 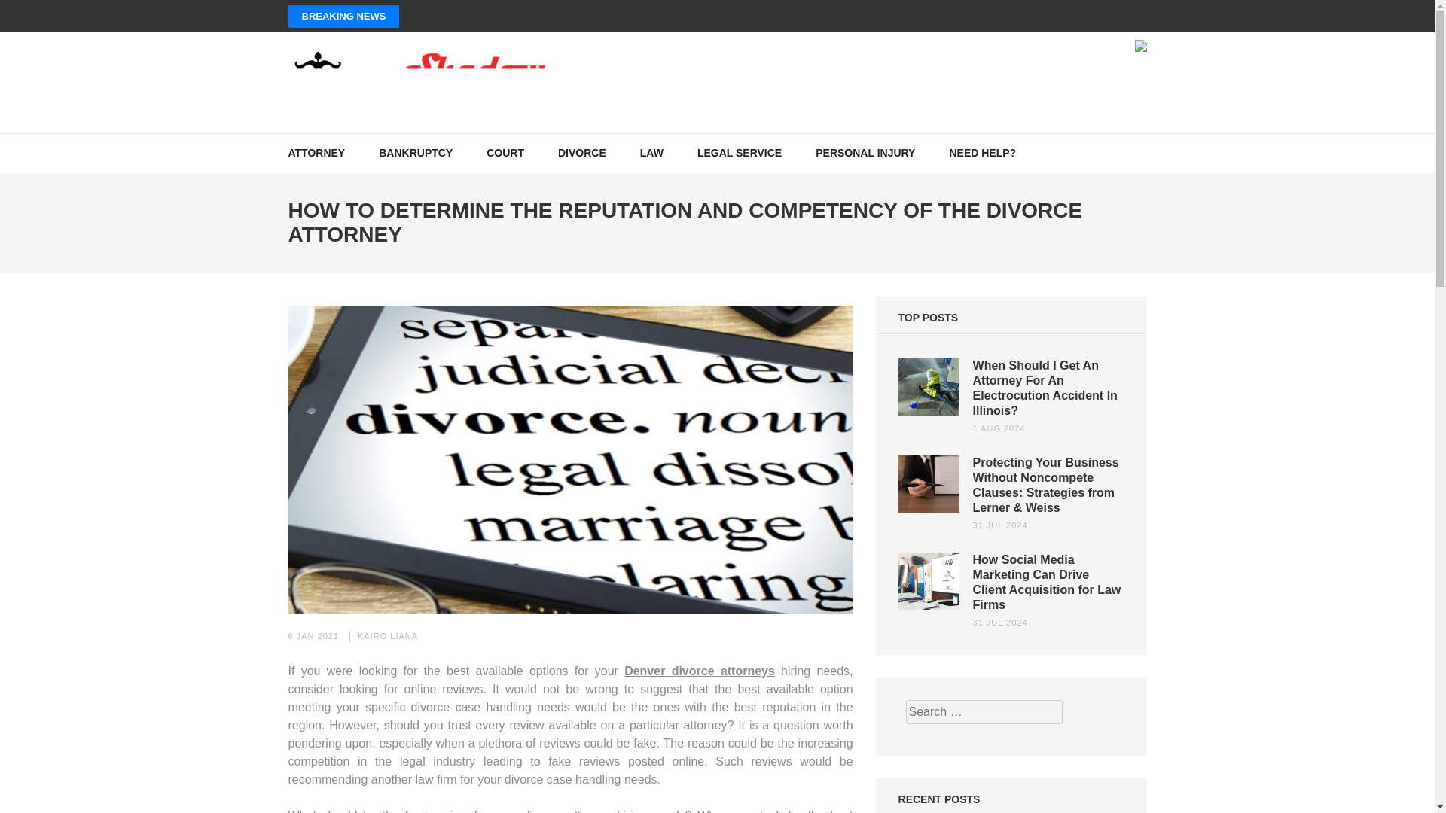 I want to click on BANKRUPTCY, so click(x=416, y=153).